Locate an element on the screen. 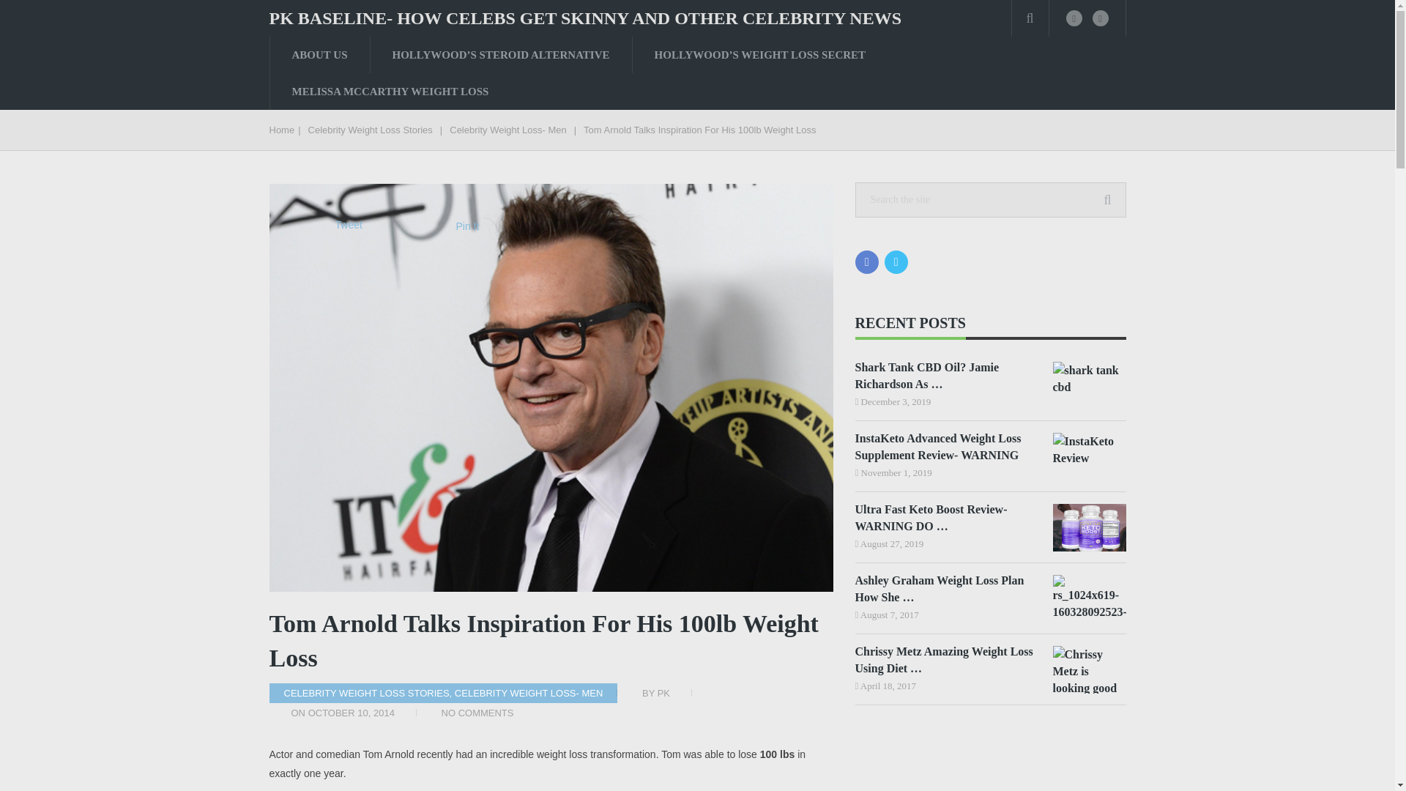  PK BASELINE- HOW CELEBS GET SKINNY AND OTHER CELEBRITY NEWS is located at coordinates (586, 18).